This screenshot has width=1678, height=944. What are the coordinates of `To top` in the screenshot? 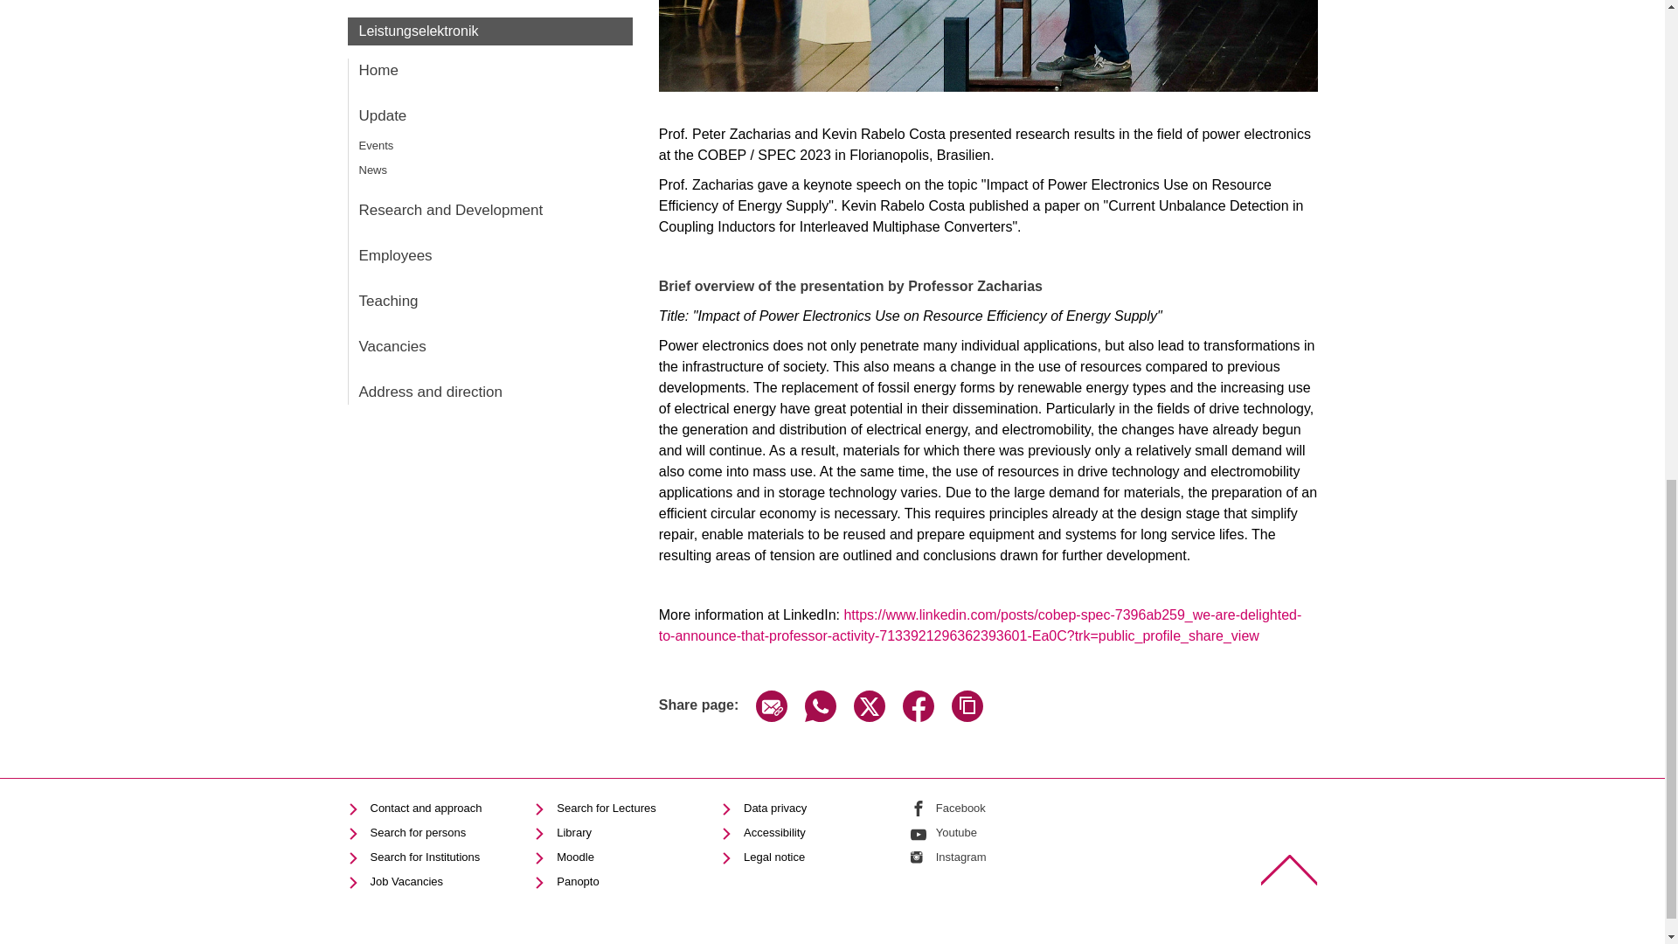 It's located at (1288, 871).